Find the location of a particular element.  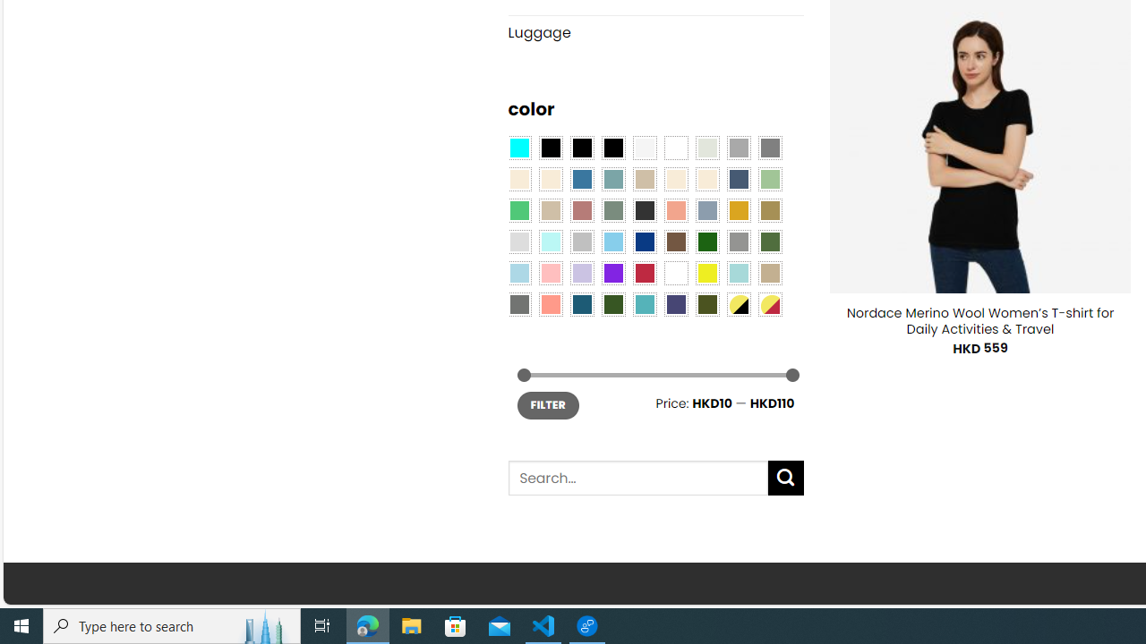

Pink is located at coordinates (550, 273).